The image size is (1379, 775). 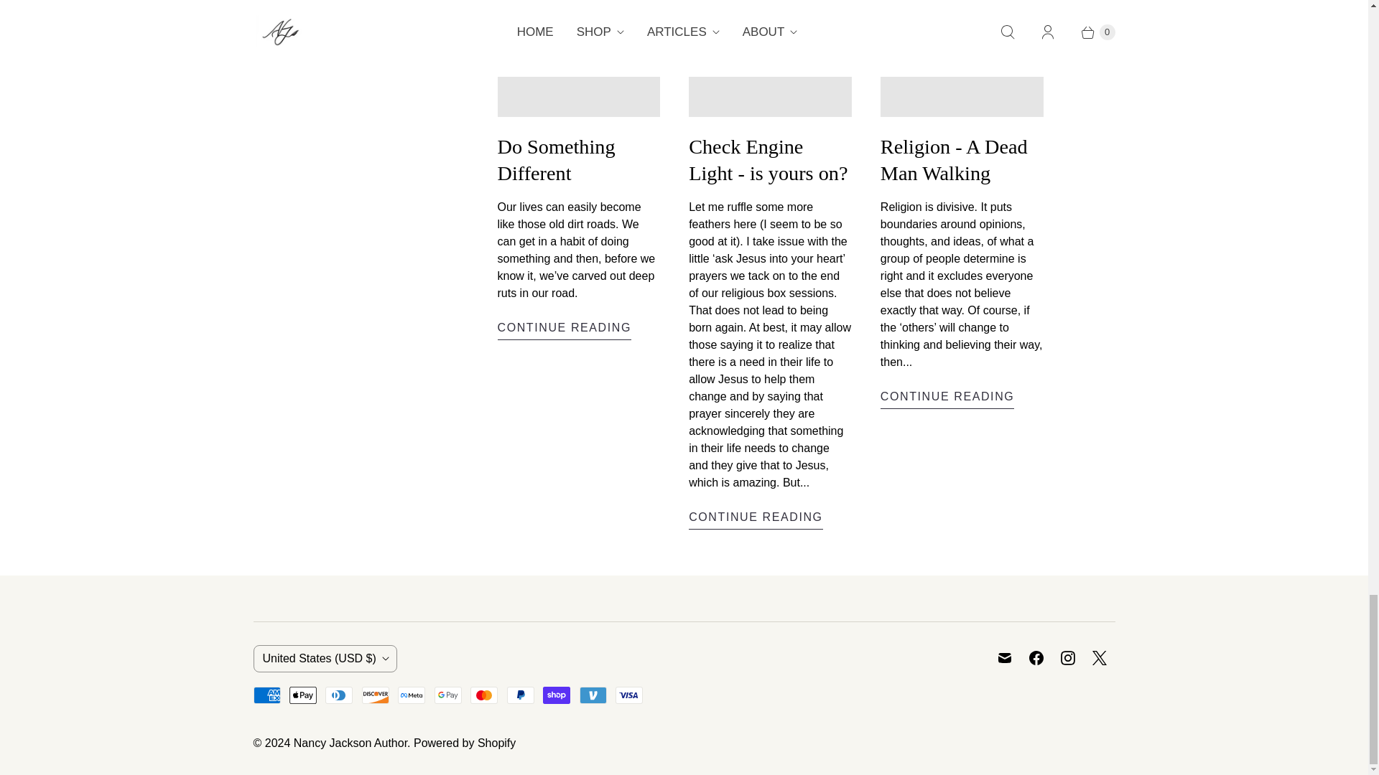 I want to click on Check Engine Light - is yours on?, so click(x=756, y=518).